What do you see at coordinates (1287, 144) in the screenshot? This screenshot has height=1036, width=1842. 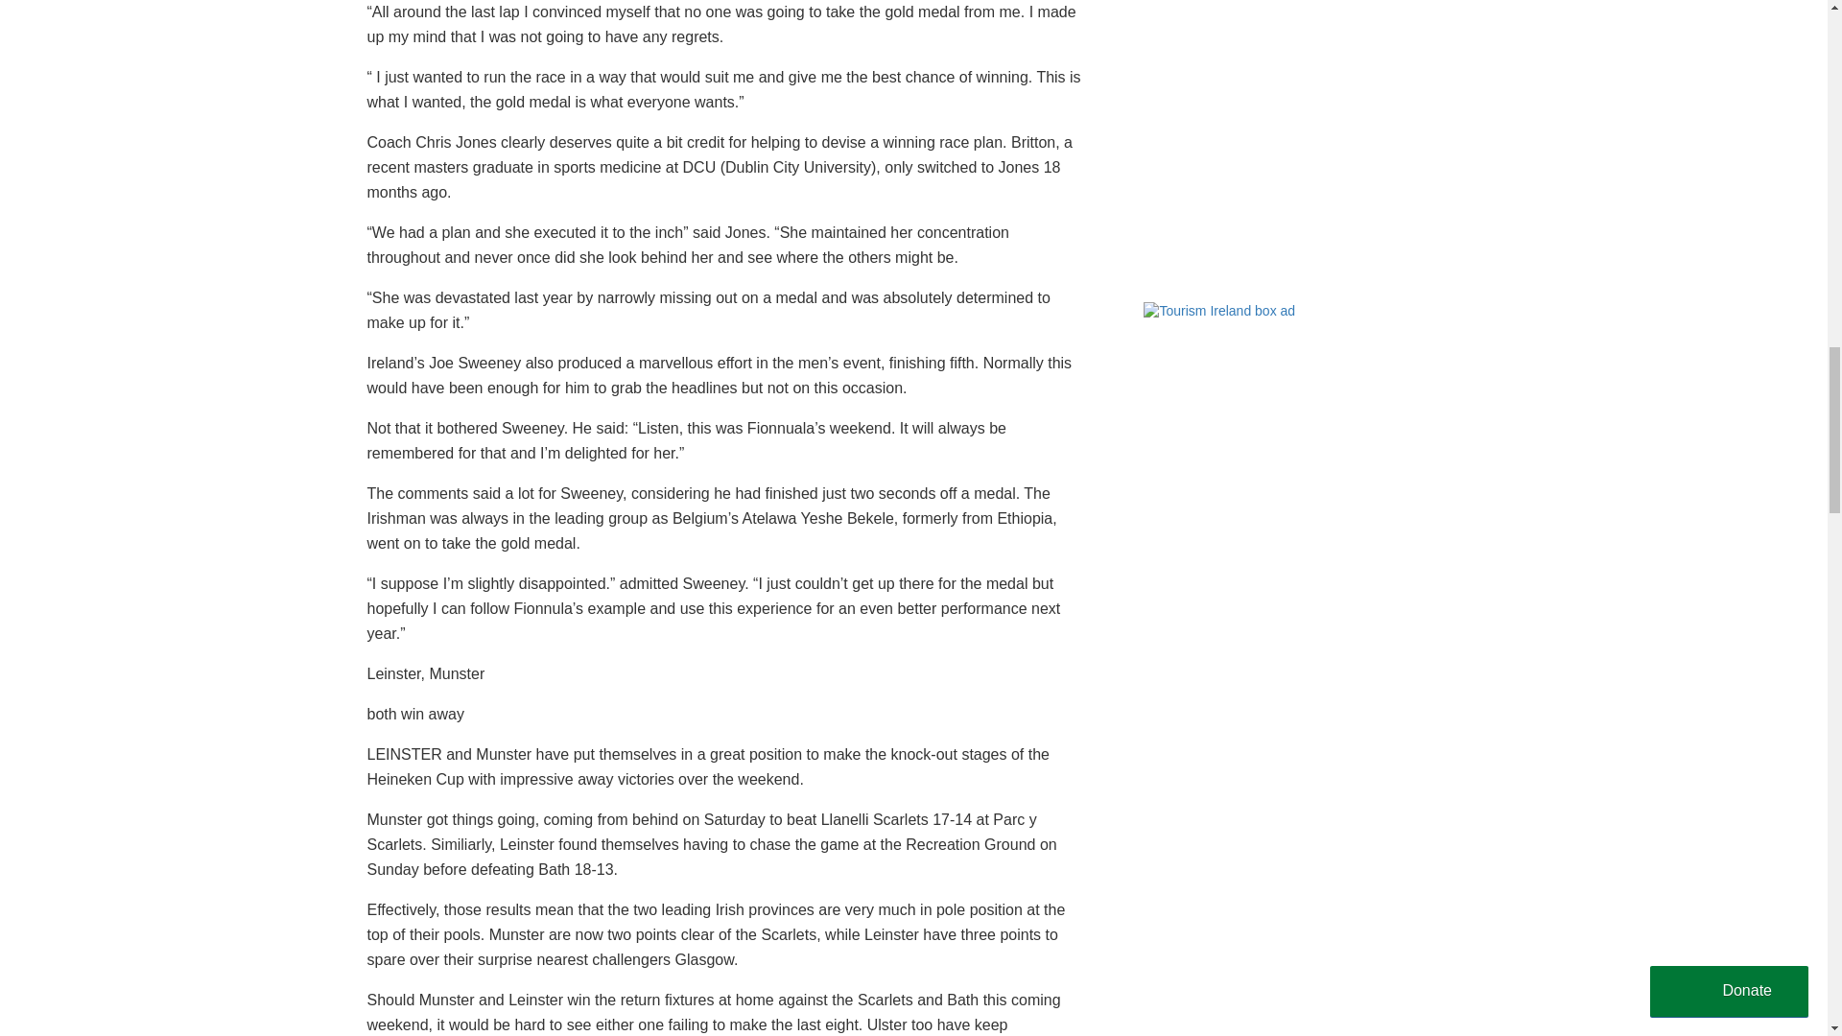 I see `cronin Tours ` at bounding box center [1287, 144].